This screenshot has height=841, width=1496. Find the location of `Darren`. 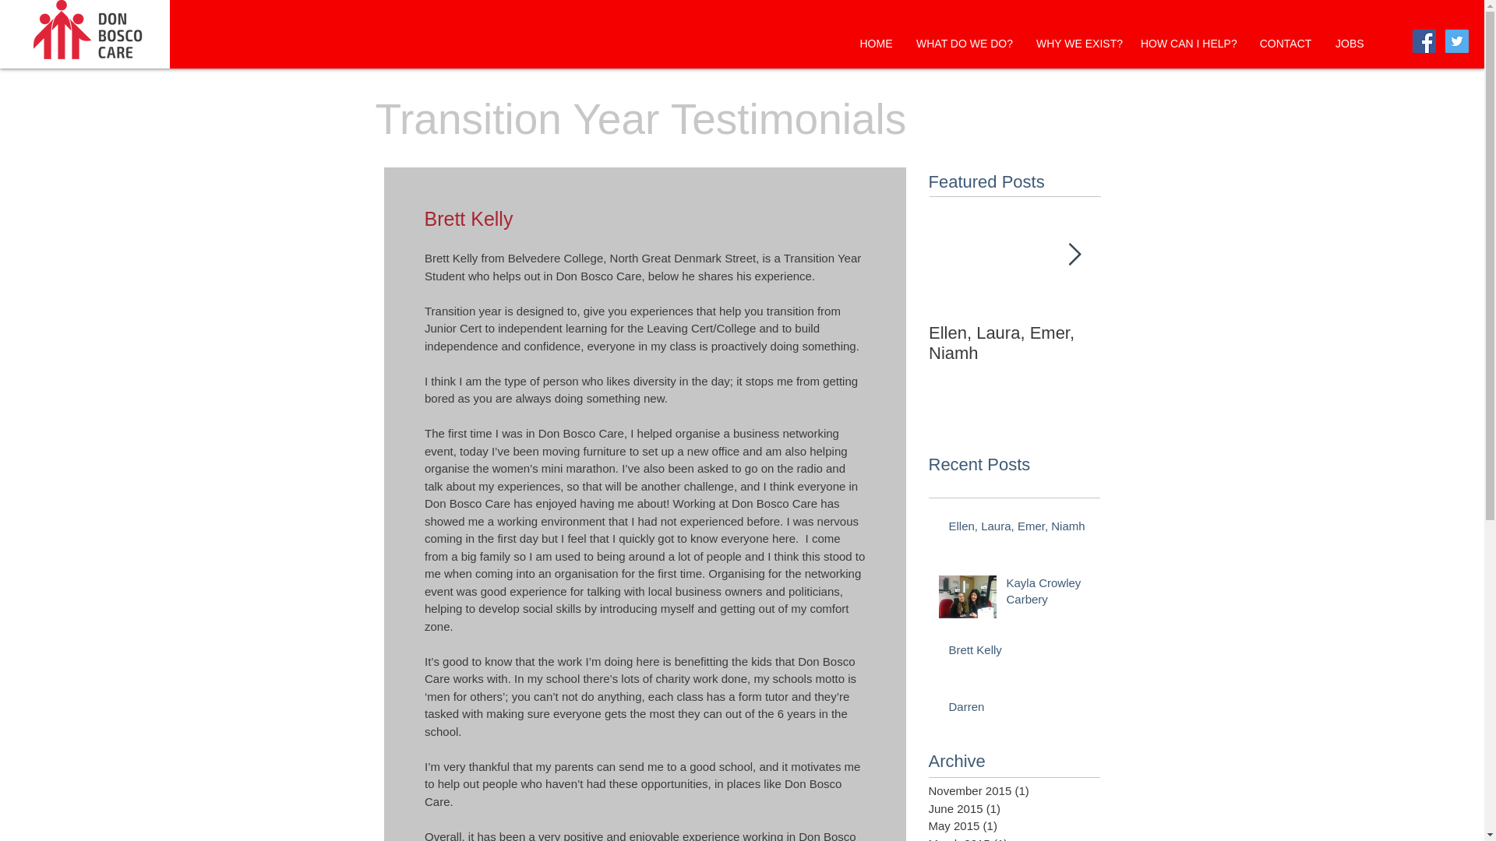

Darren is located at coordinates (1019, 709).